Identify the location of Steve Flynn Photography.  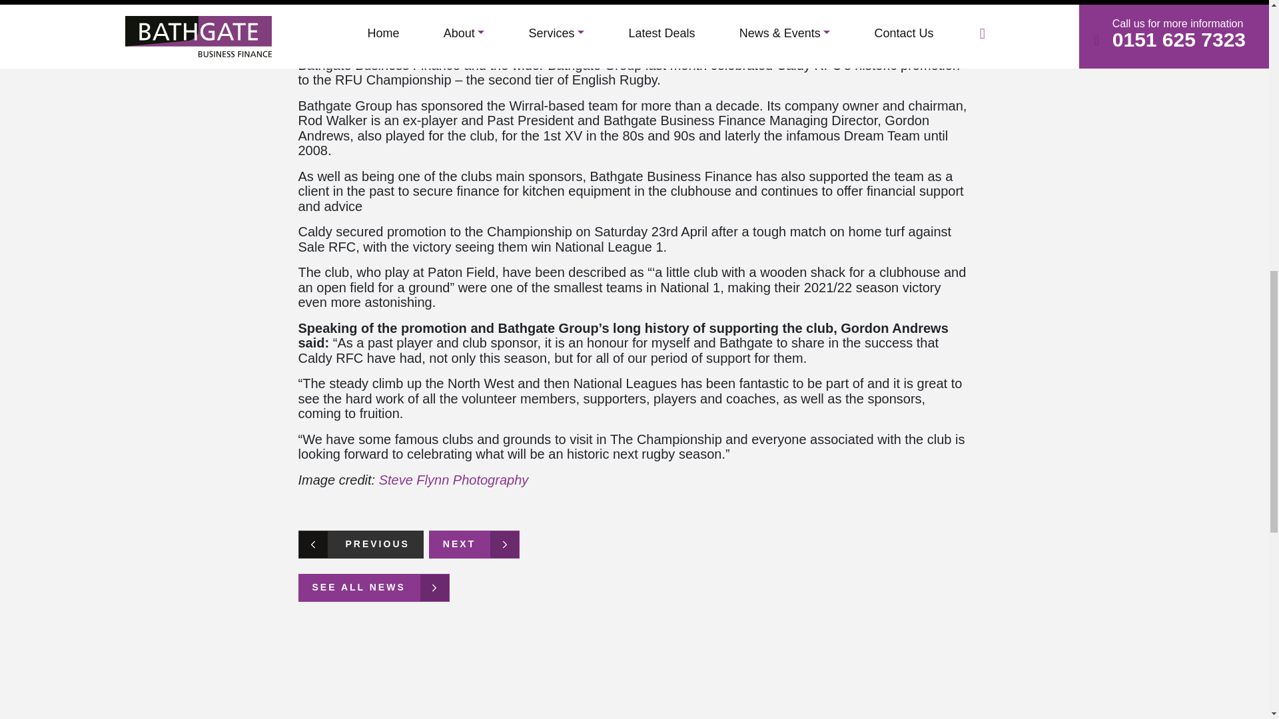
(454, 479).